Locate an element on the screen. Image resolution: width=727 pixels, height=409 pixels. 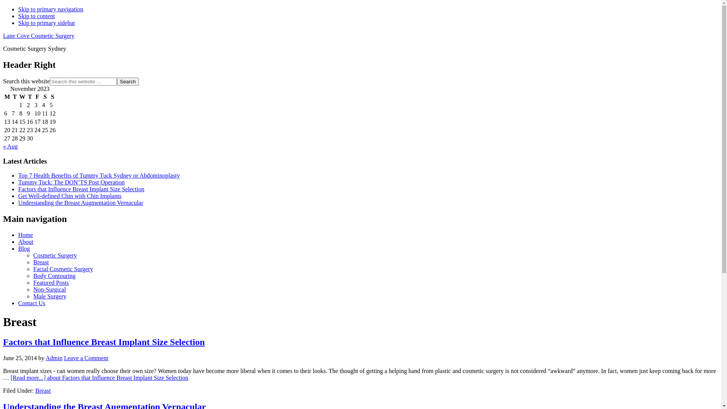
Top 7 Health Benefits of Tummy Tuck Sydney or Abdominoplasty is located at coordinates (99, 176).